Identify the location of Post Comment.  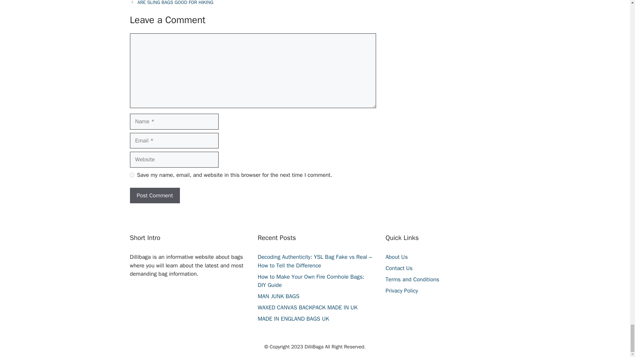
(154, 196).